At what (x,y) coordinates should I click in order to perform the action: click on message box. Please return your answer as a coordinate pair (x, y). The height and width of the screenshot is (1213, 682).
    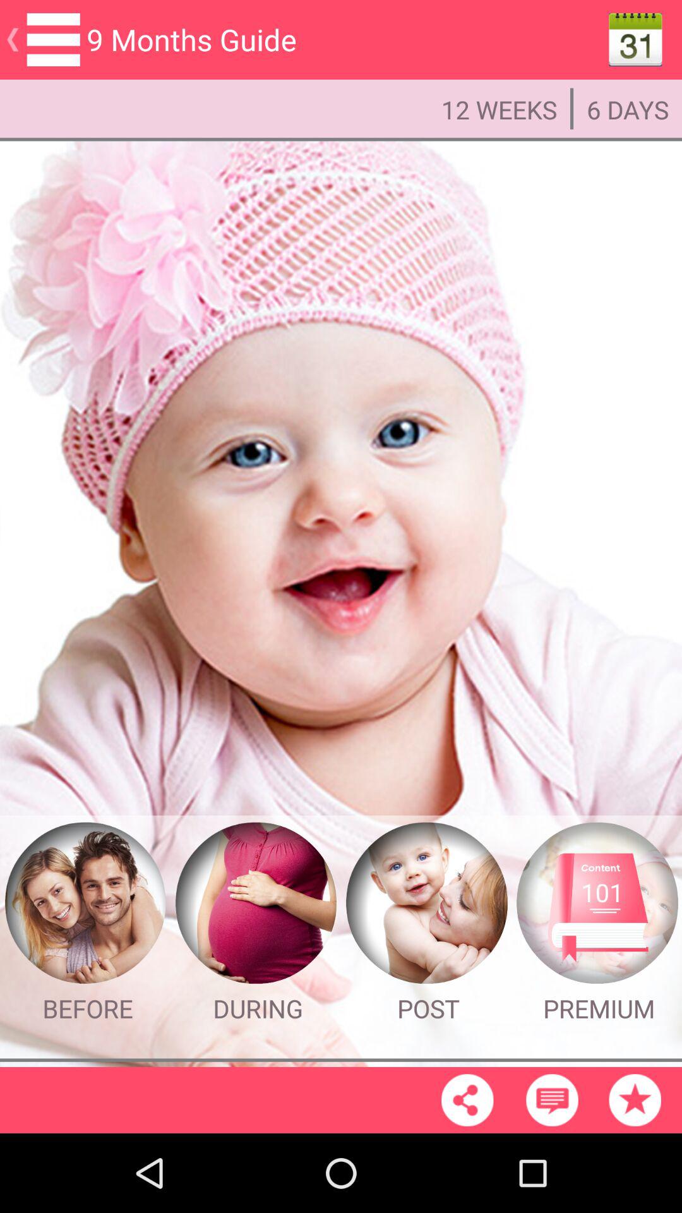
    Looking at the image, I should click on (552, 1100).